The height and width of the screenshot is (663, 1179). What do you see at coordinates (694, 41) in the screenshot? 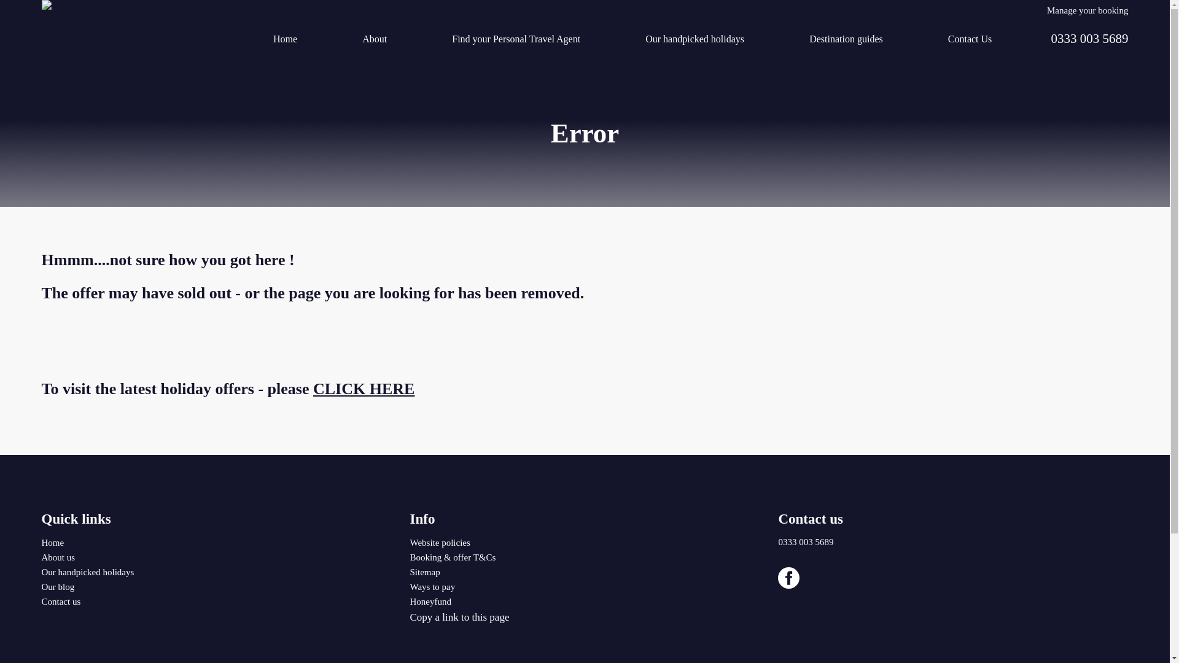
I see `Our handpicked holidays` at bounding box center [694, 41].